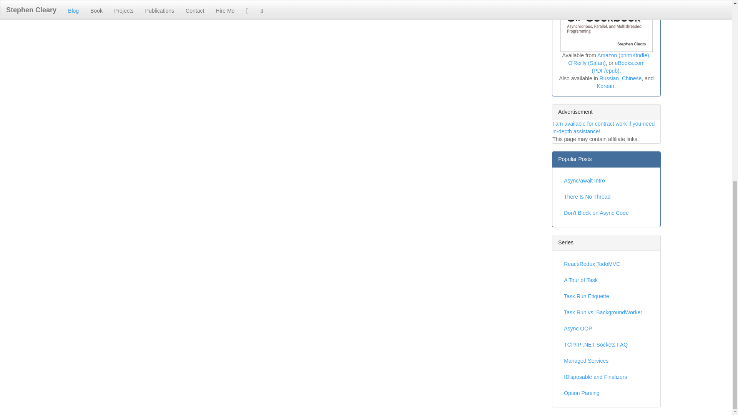 This screenshot has width=738, height=415. What do you see at coordinates (606, 213) in the screenshot?
I see `Don't Block on Async Code` at bounding box center [606, 213].